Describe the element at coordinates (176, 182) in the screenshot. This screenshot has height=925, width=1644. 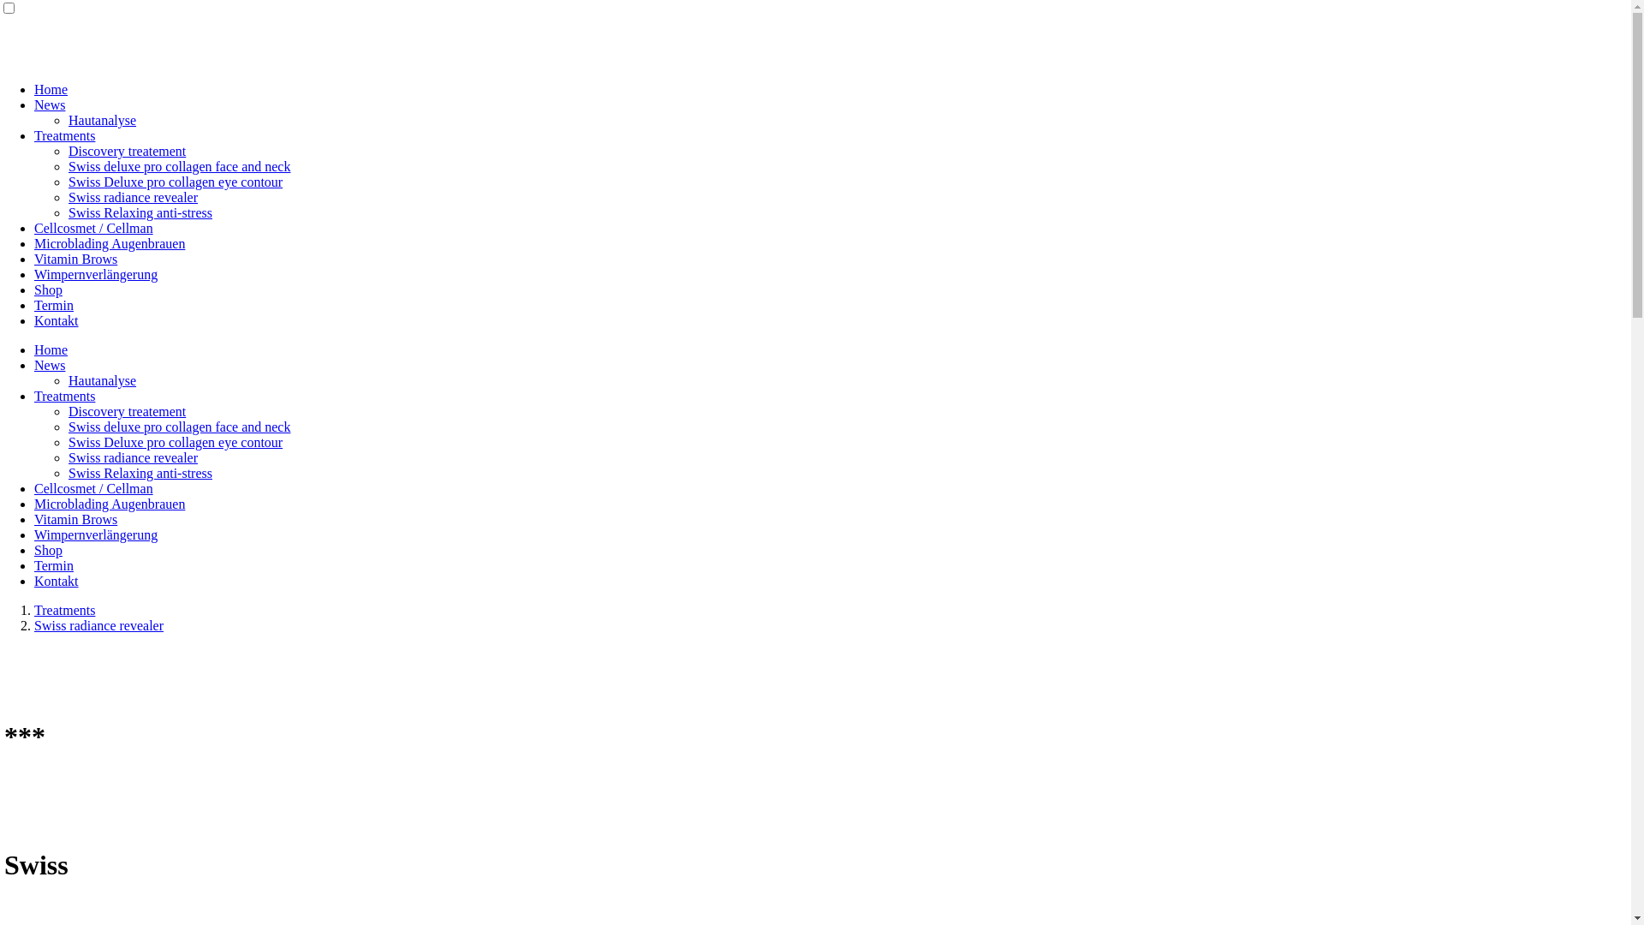
I see `Swiss Deluxe pro collagen eye contour` at that location.